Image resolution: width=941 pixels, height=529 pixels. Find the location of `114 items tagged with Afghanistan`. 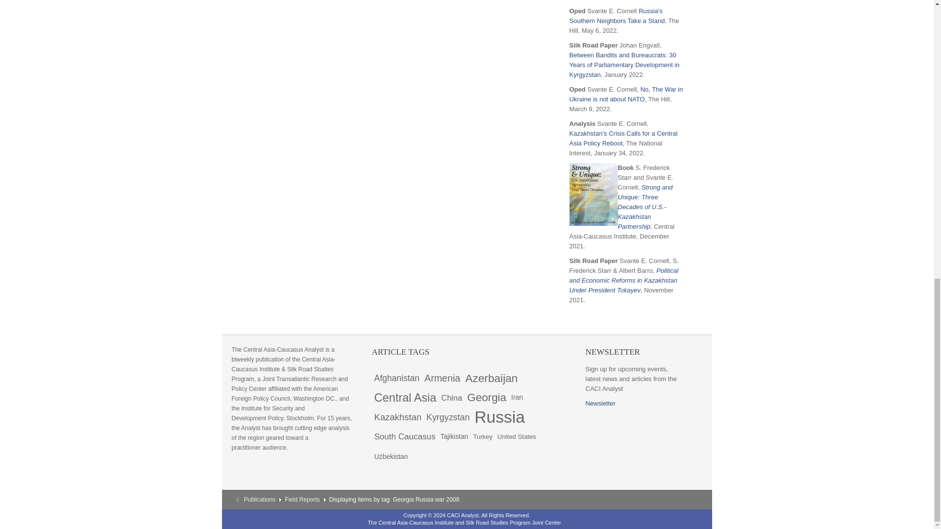

114 items tagged with Afghanistan is located at coordinates (396, 378).